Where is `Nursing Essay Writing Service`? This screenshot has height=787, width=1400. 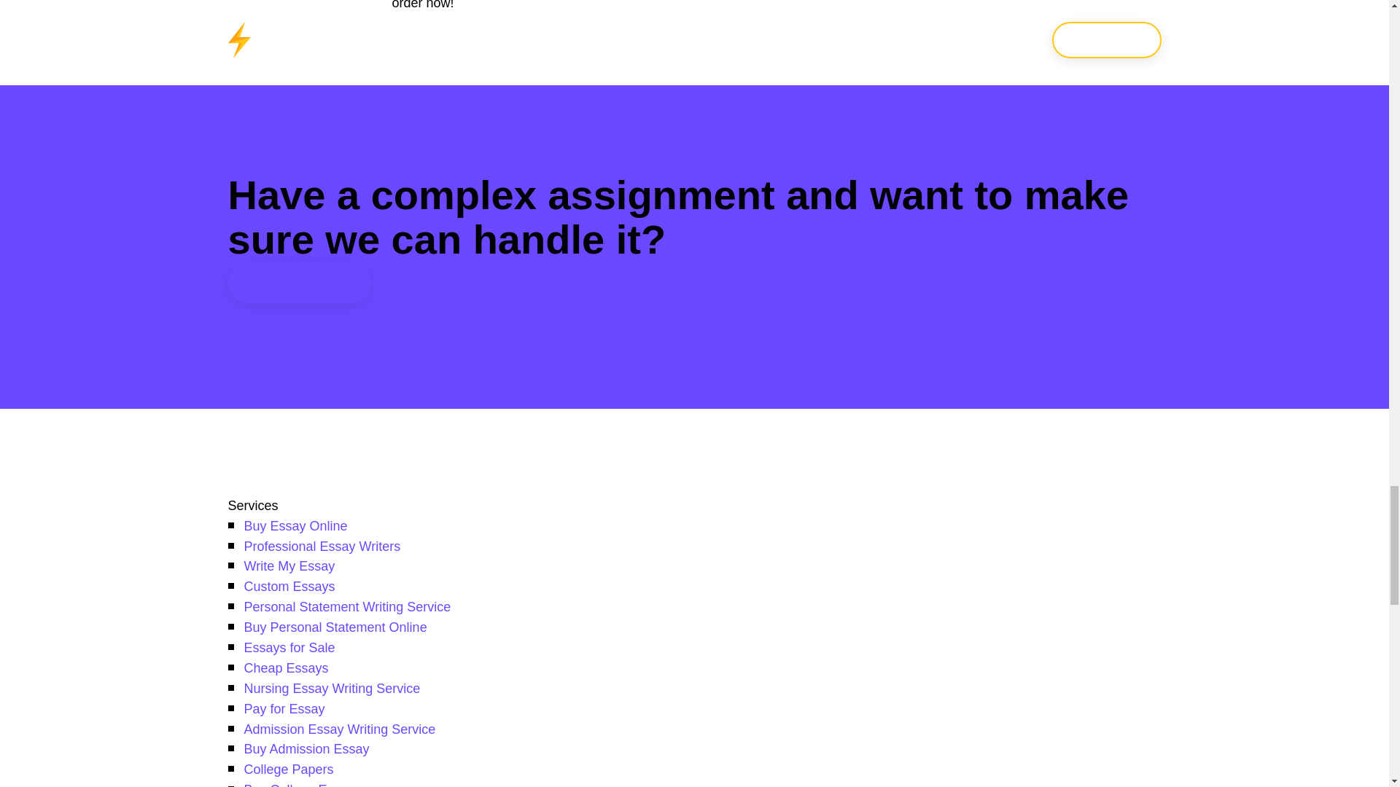 Nursing Essay Writing Service is located at coordinates (332, 688).